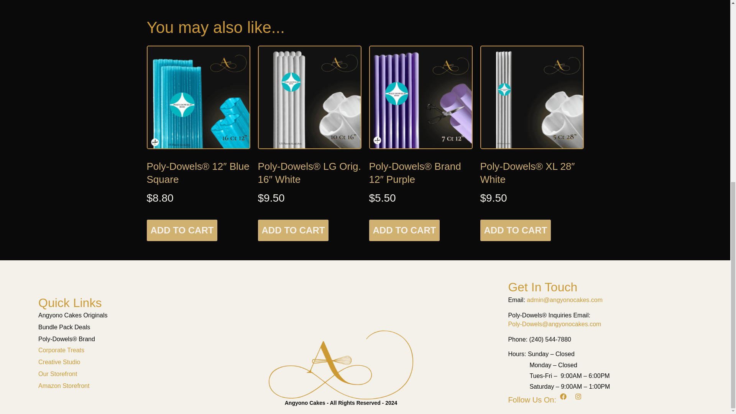  What do you see at coordinates (117, 362) in the screenshot?
I see `Creative Studio` at bounding box center [117, 362].